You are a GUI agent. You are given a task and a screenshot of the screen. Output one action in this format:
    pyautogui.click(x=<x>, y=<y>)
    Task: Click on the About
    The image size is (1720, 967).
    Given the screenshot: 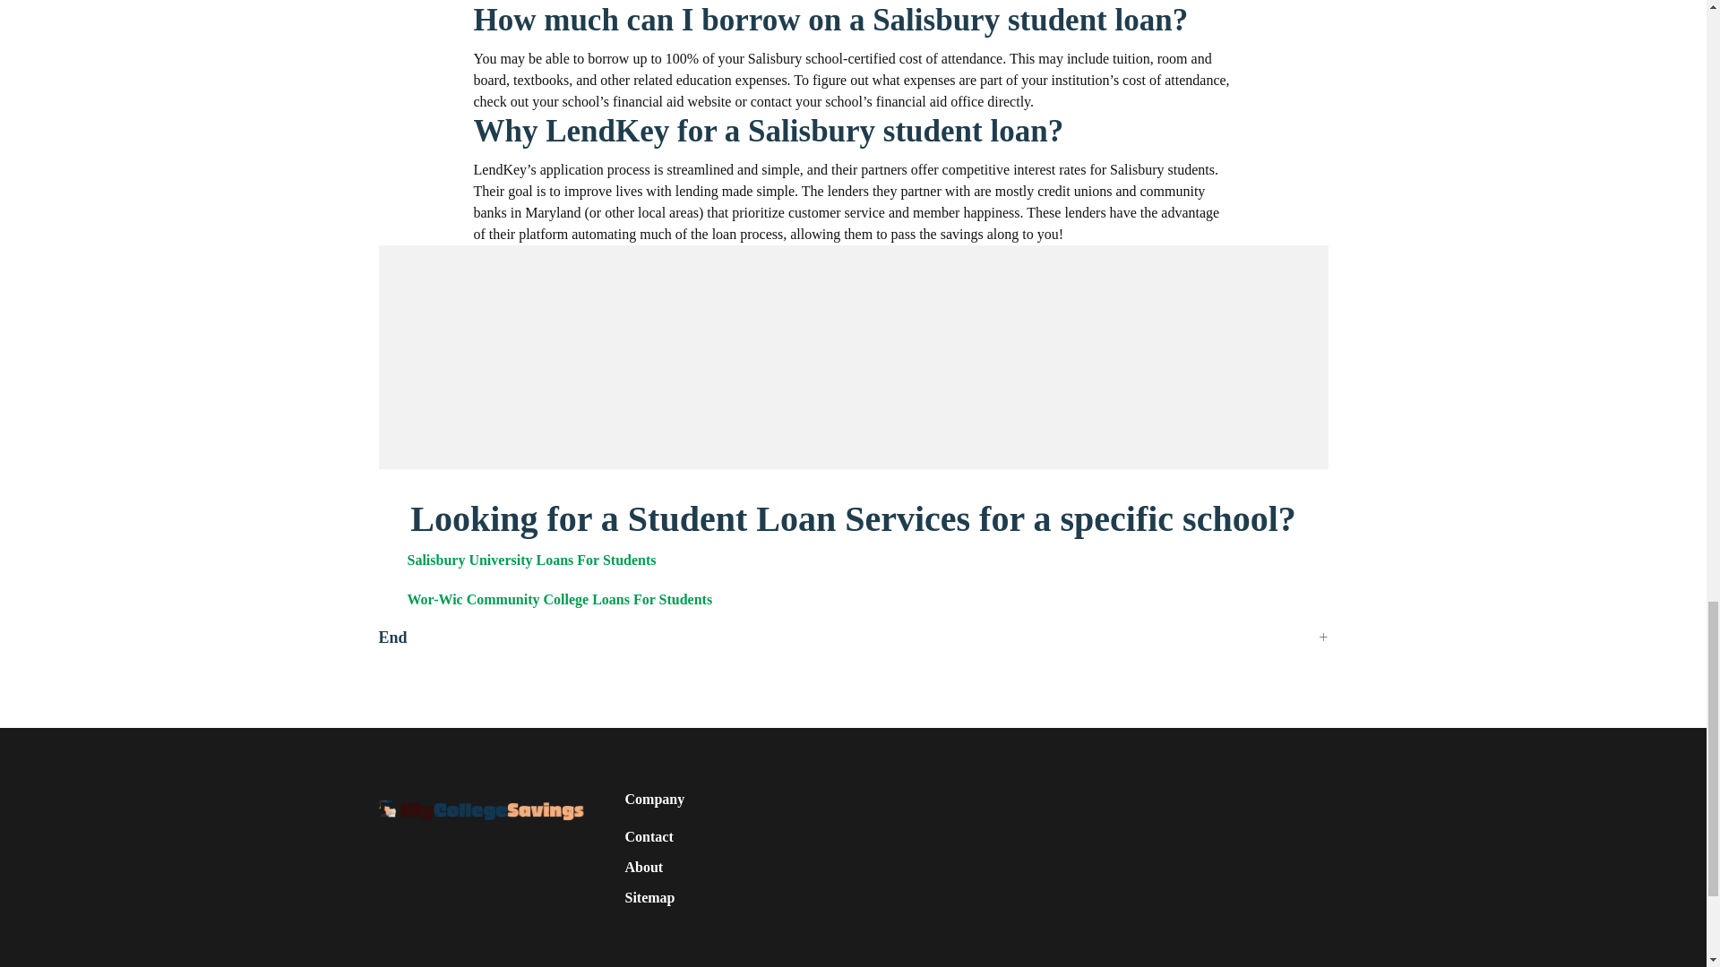 What is the action you would take?
    pyautogui.click(x=645, y=867)
    